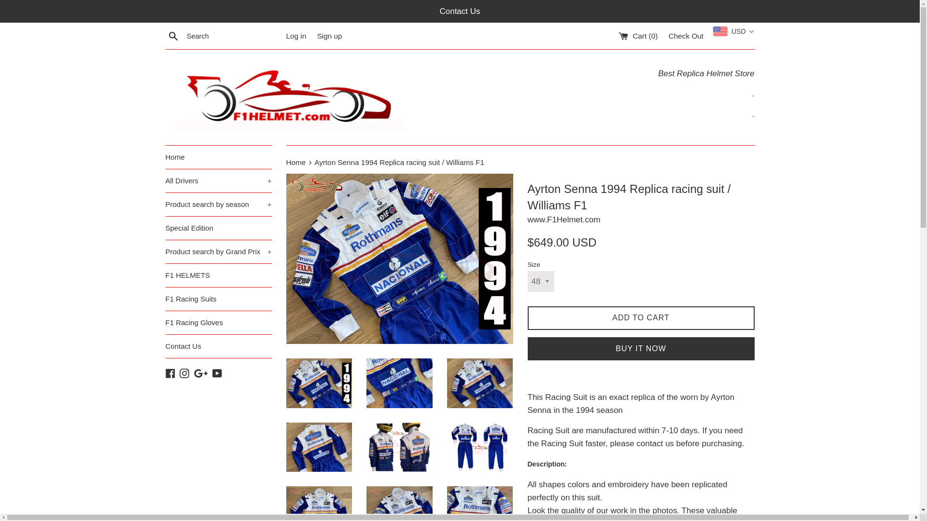 This screenshot has width=927, height=521. What do you see at coordinates (184, 373) in the screenshot?
I see `F1Helmet on Instagram` at bounding box center [184, 373].